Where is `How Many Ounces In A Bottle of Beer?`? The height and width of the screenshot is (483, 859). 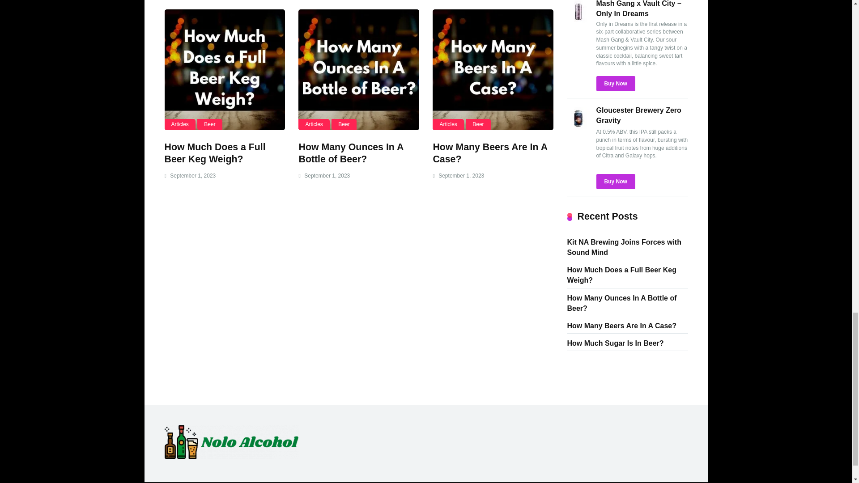
How Many Ounces In A Bottle of Beer? is located at coordinates (358, 69).